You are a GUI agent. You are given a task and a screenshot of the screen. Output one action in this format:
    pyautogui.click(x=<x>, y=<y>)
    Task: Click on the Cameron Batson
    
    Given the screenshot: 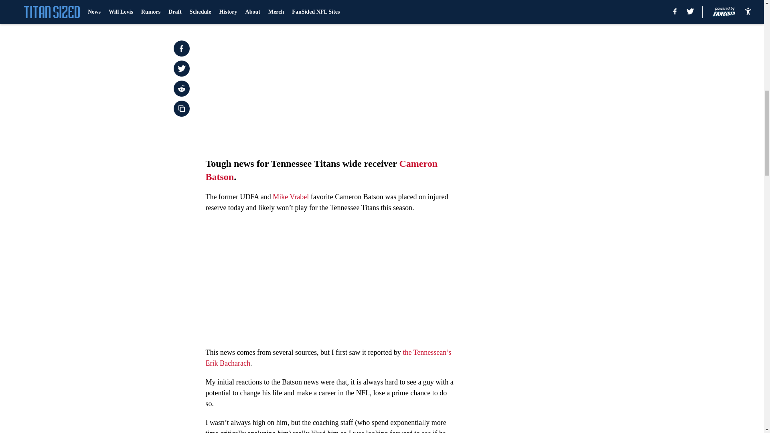 What is the action you would take?
    pyautogui.click(x=321, y=170)
    